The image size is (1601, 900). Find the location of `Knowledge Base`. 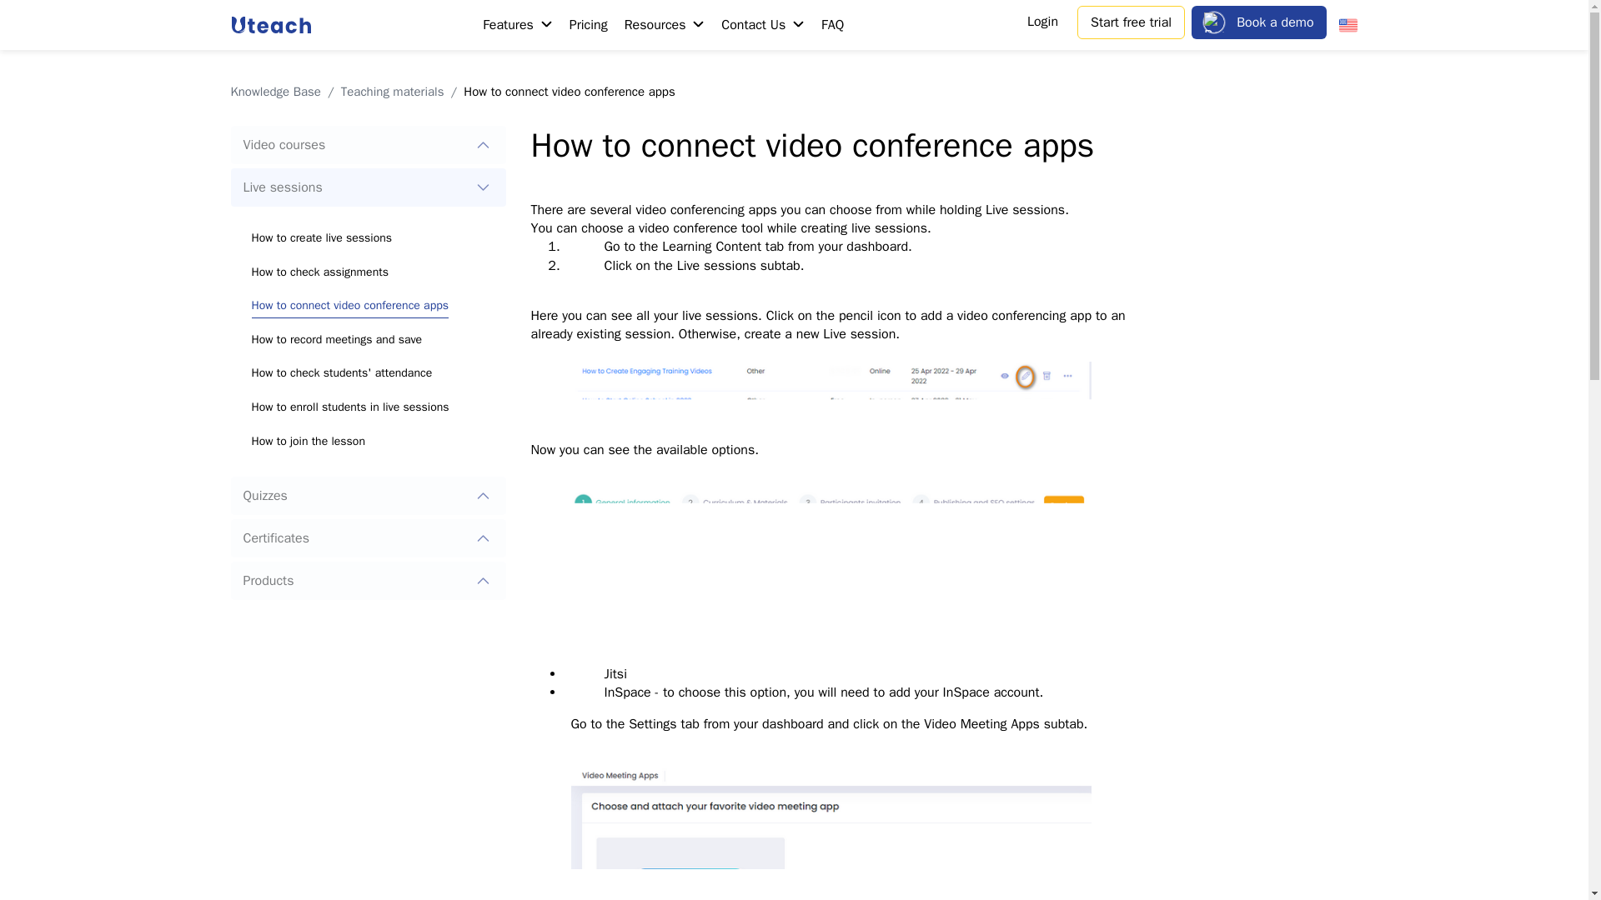

Knowledge Base is located at coordinates (275, 92).